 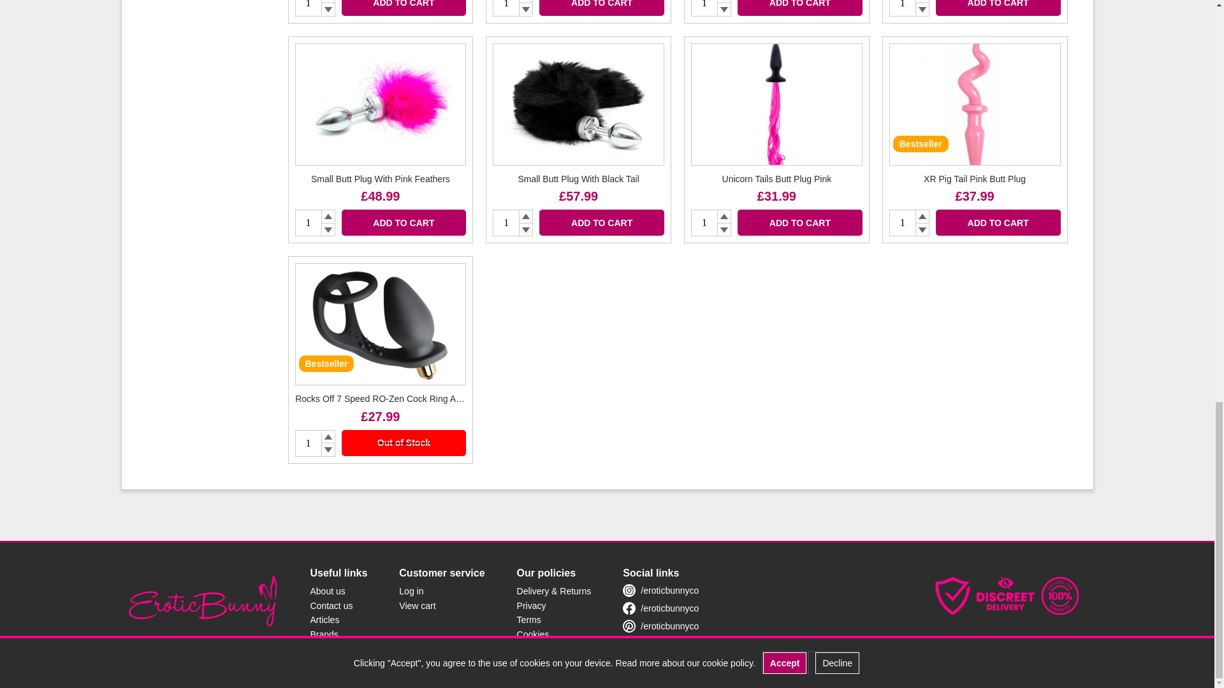 What do you see at coordinates (506, 8) in the screenshot?
I see `1` at bounding box center [506, 8].